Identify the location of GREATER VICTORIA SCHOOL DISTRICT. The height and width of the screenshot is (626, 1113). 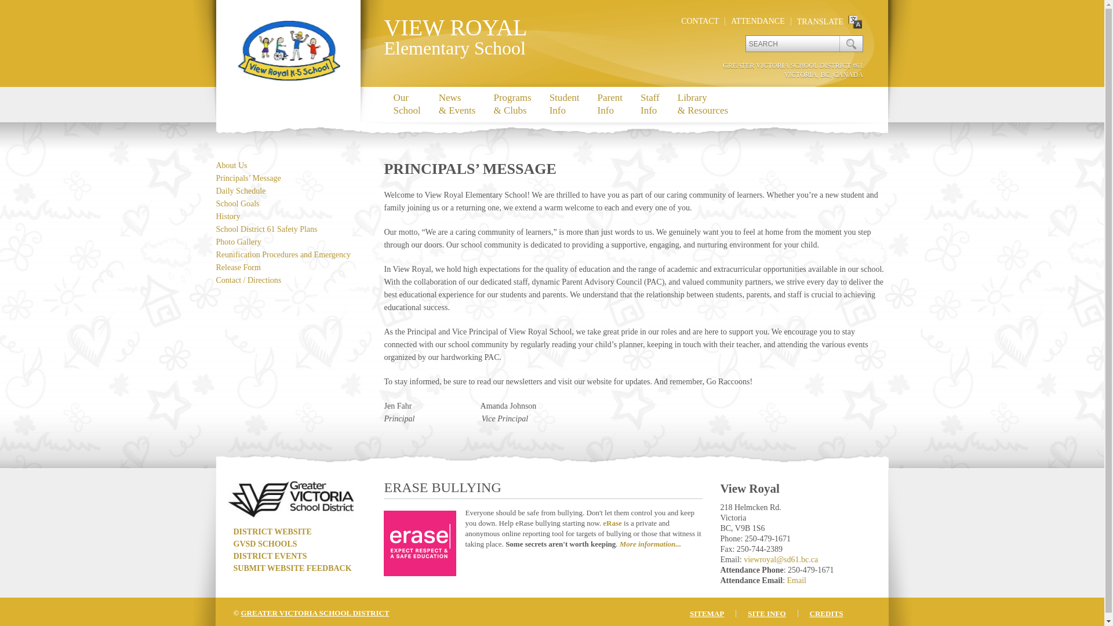
(315, 613).